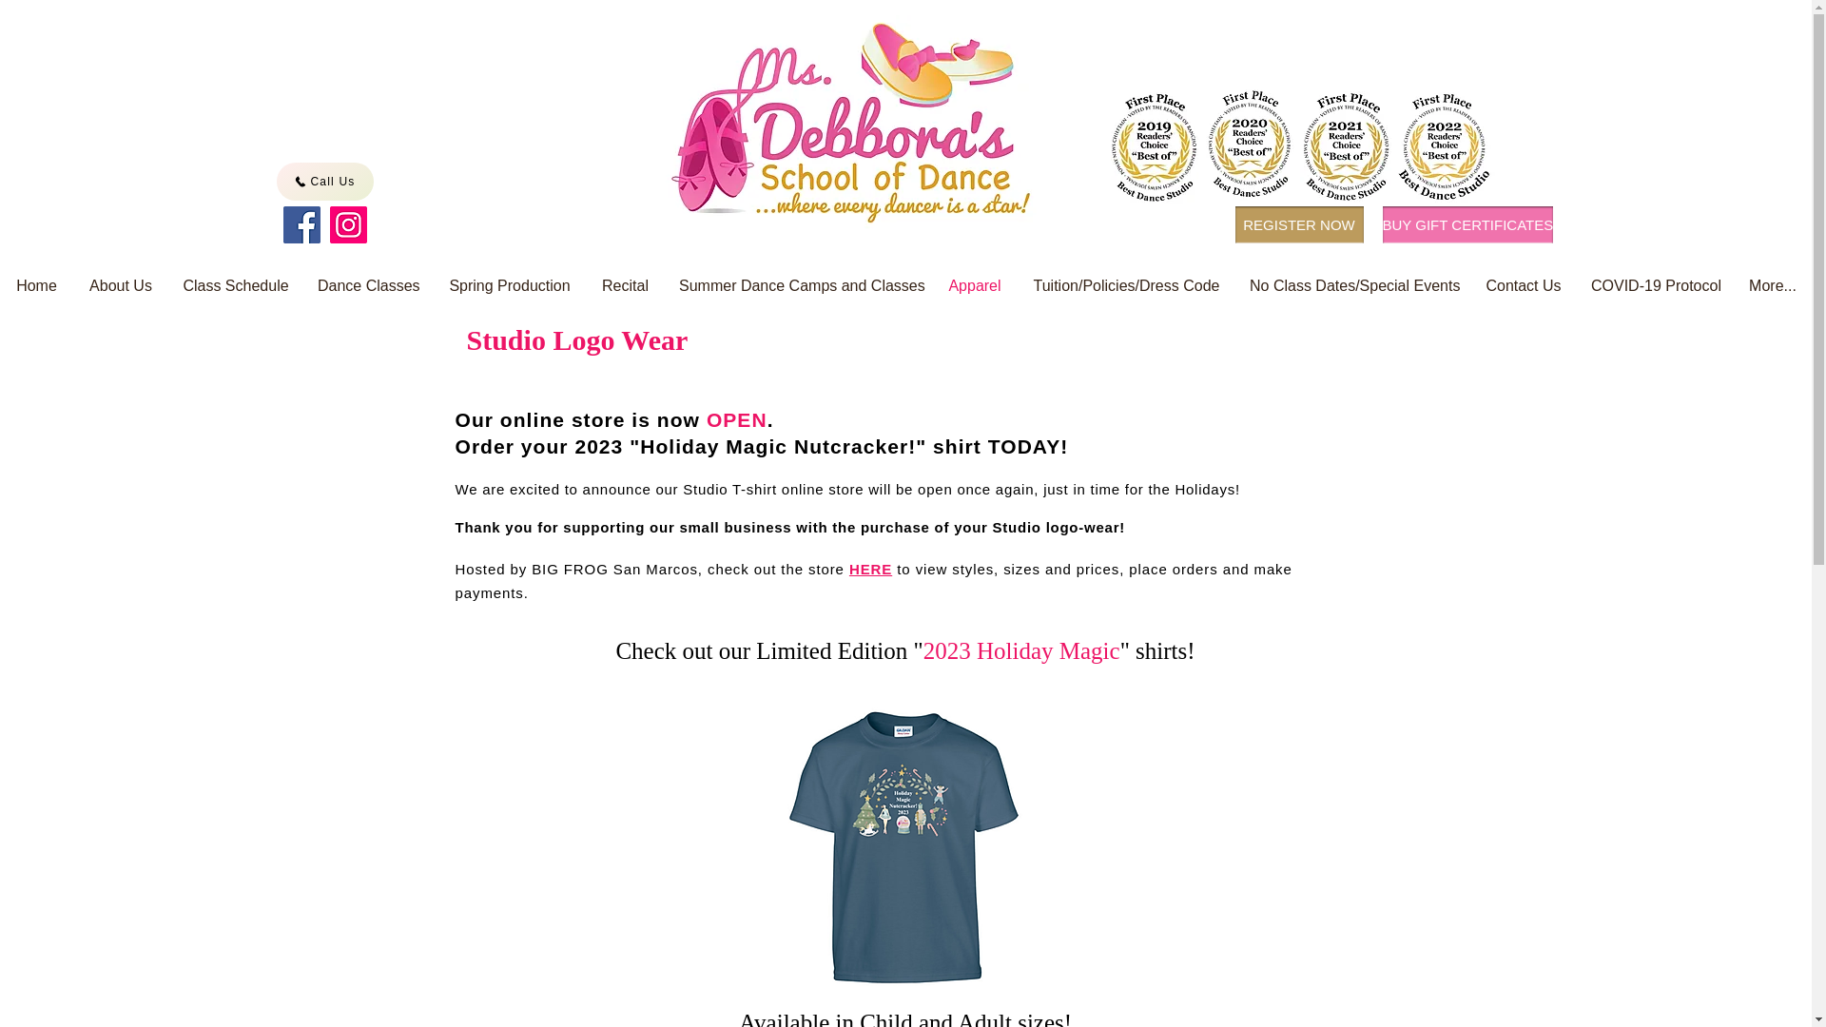 This screenshot has height=1027, width=1826. I want to click on COVID-19 Protocol, so click(1655, 285).